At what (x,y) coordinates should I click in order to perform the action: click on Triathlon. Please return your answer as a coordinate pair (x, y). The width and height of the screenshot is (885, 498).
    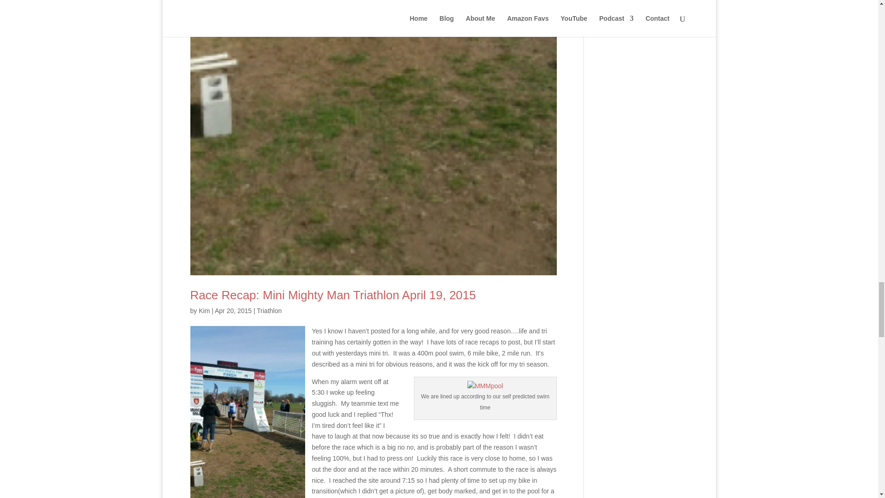
    Looking at the image, I should click on (269, 311).